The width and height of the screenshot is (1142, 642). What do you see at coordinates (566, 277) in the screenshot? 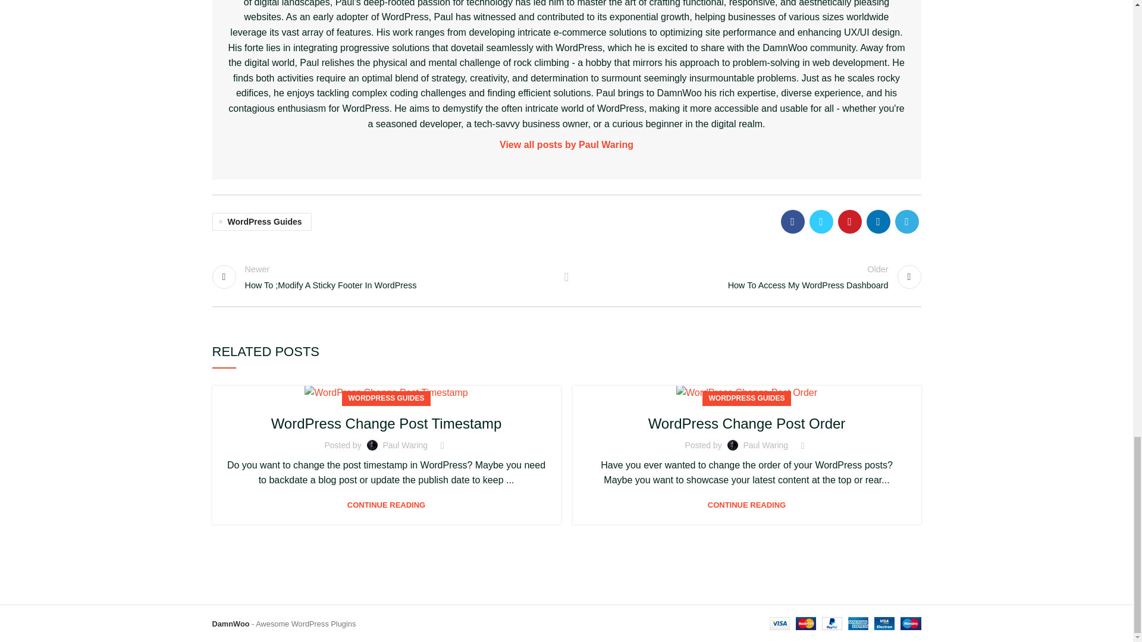
I see `WordPress Change Post Timestamp` at bounding box center [566, 277].